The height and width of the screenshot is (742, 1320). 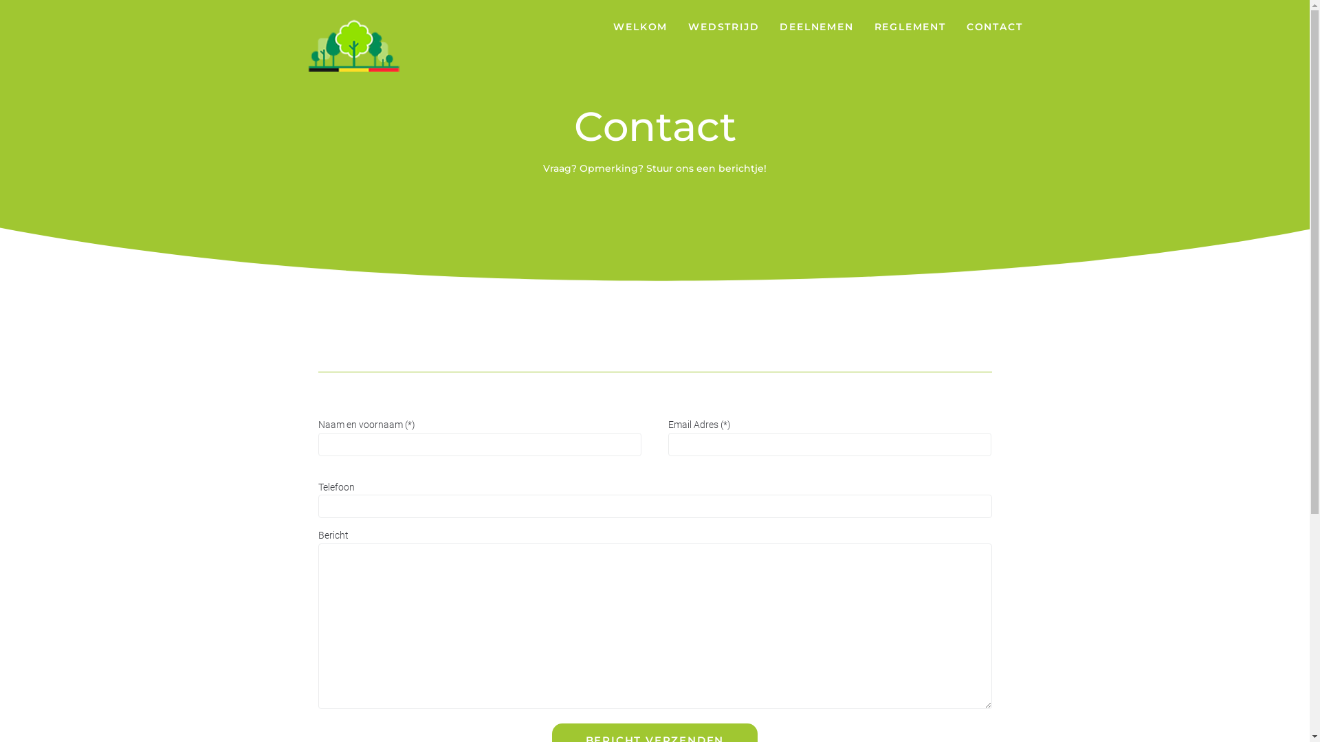 What do you see at coordinates (817, 27) in the screenshot?
I see `DEELNEMEN` at bounding box center [817, 27].